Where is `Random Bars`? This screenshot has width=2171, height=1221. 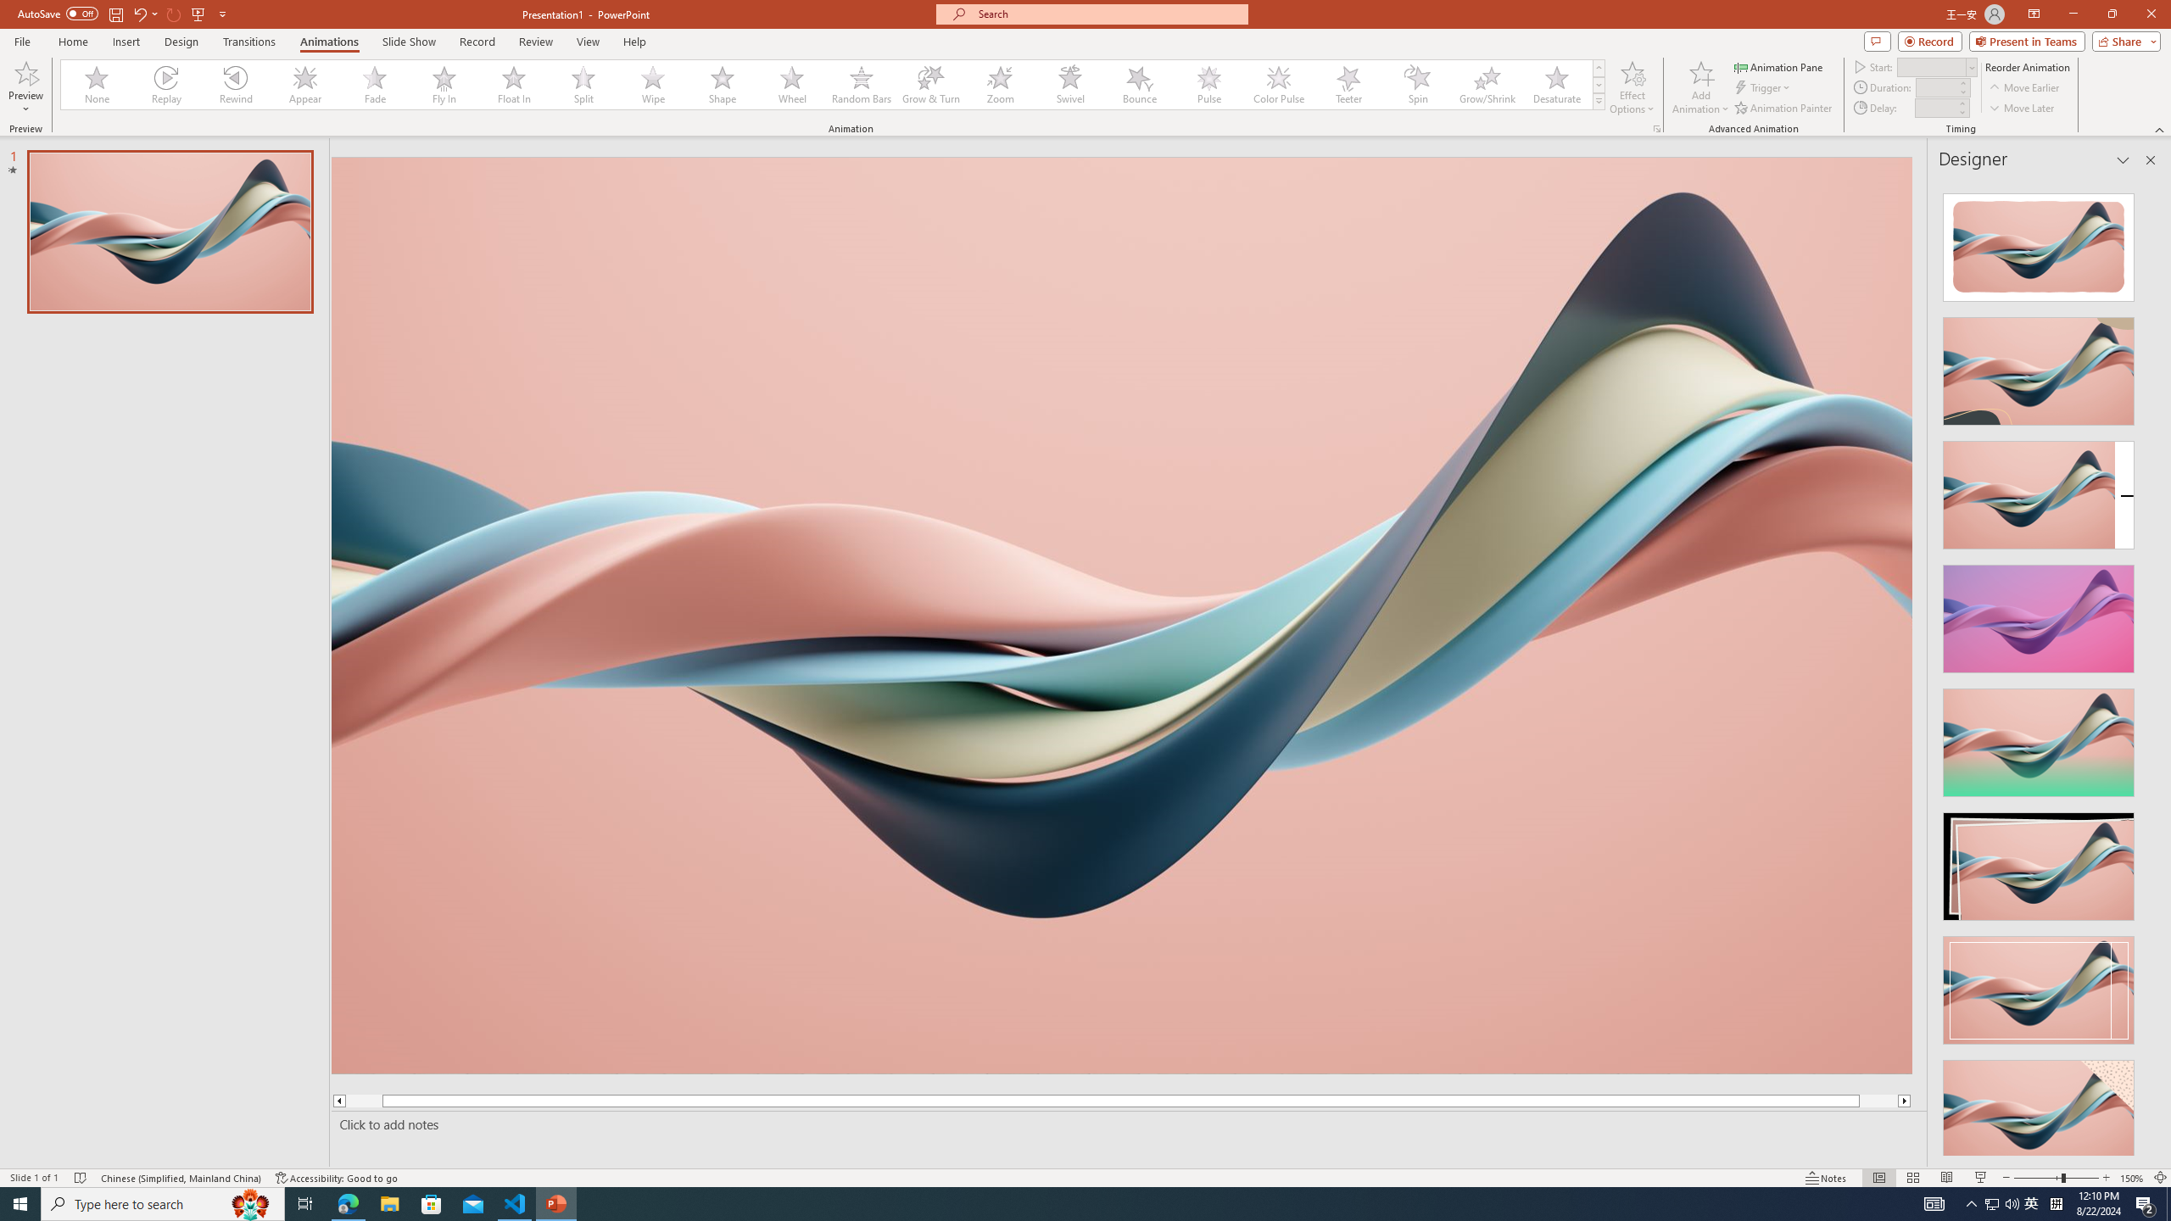 Random Bars is located at coordinates (862, 85).